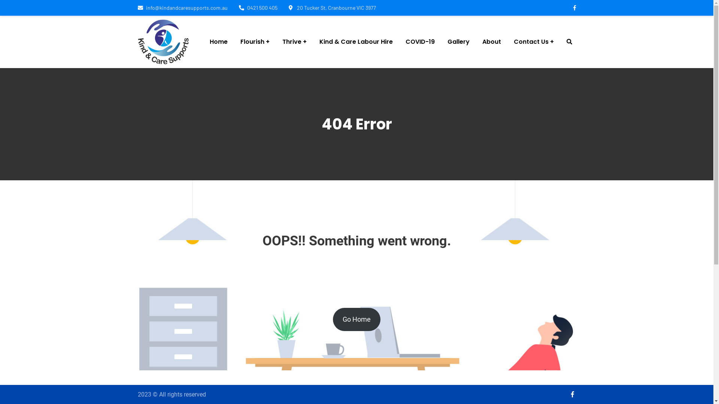 The image size is (719, 404). What do you see at coordinates (296, 225) in the screenshot?
I see `NDIS` at bounding box center [296, 225].